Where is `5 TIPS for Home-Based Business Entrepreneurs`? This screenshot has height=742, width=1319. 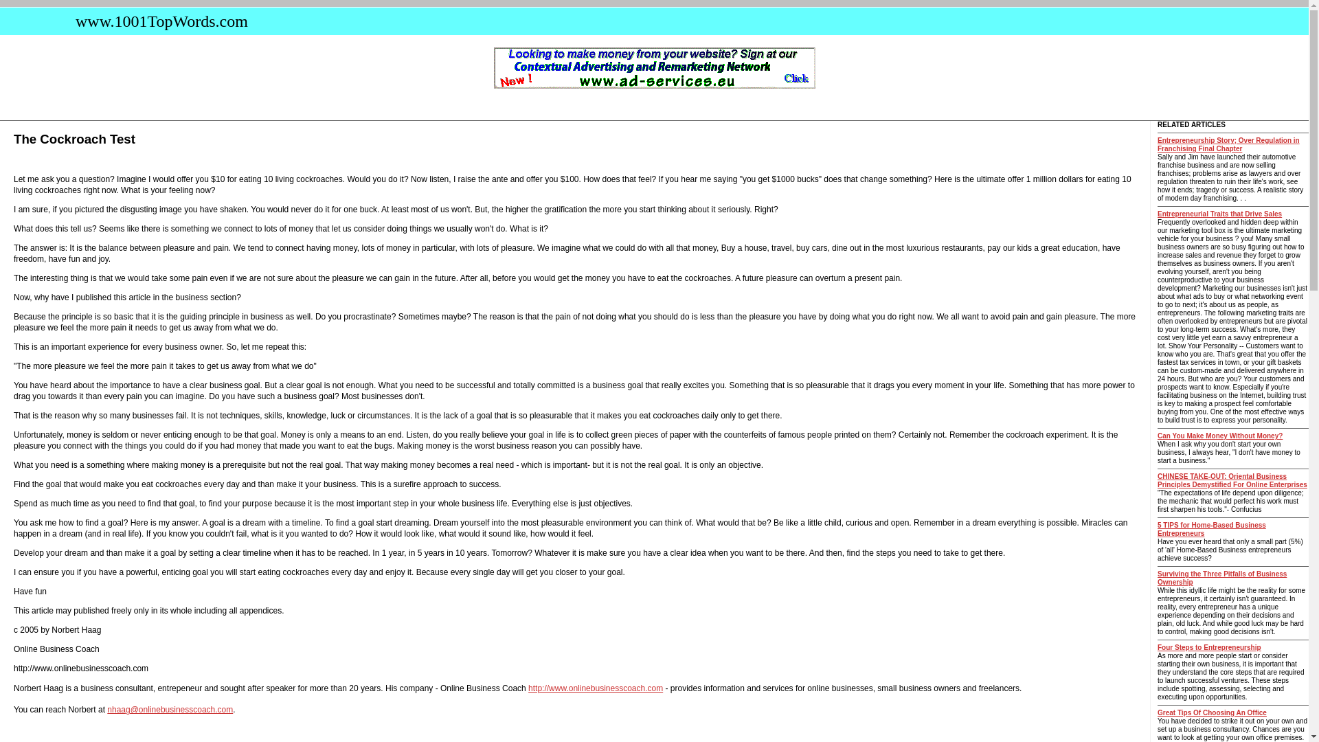 5 TIPS for Home-Based Business Entrepreneurs is located at coordinates (1212, 529).